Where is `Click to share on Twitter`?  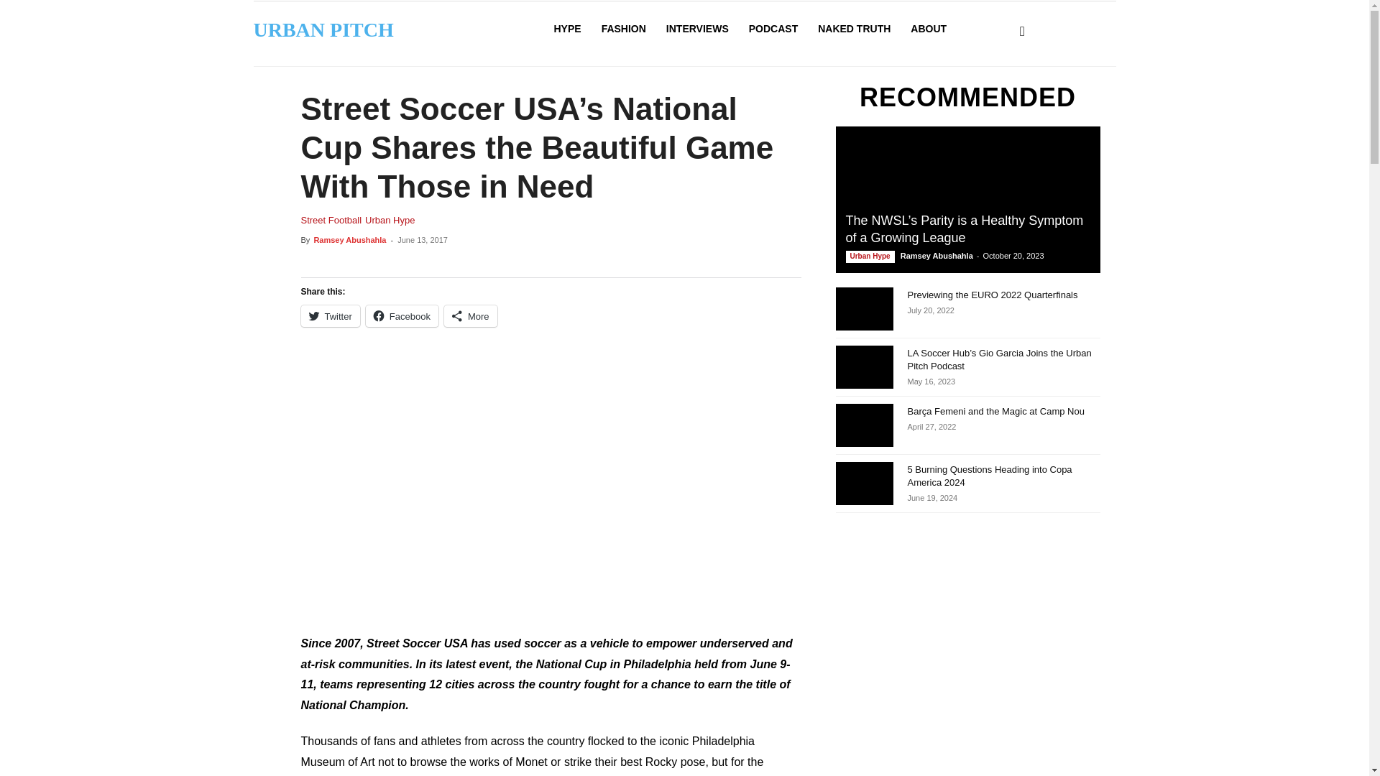
Click to share on Twitter is located at coordinates (329, 316).